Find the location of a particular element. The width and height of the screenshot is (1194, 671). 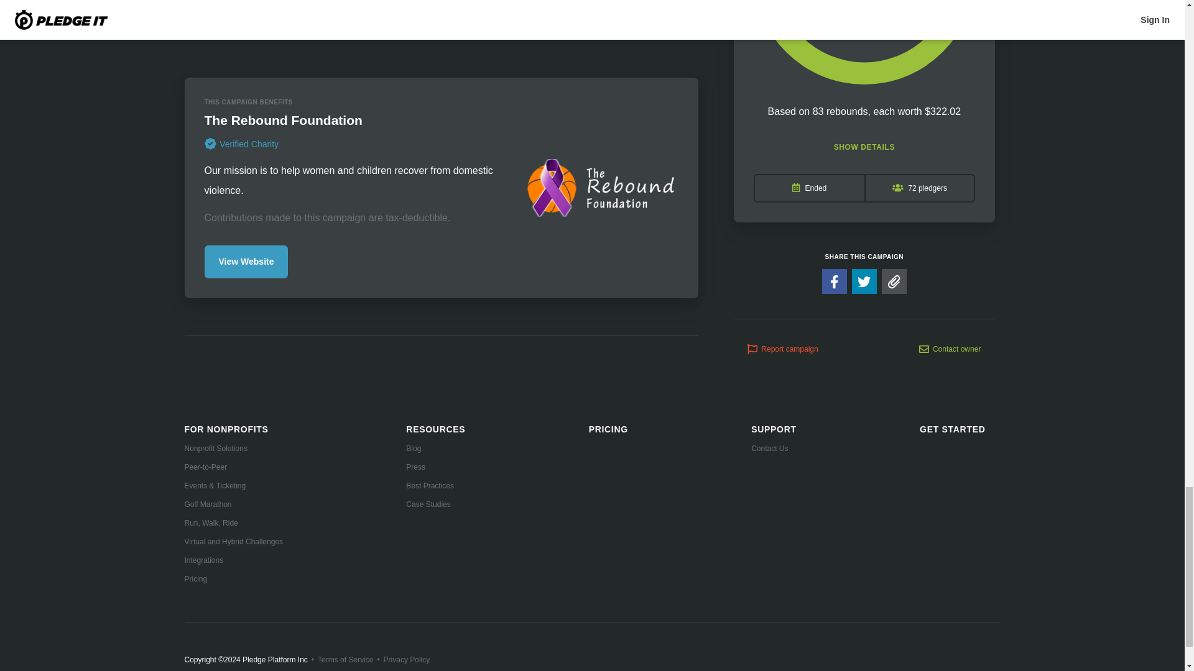

Run, Walk, Ride is located at coordinates (233, 523).